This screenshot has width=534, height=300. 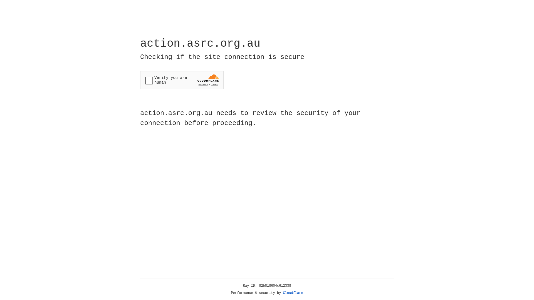 What do you see at coordinates (182, 80) in the screenshot?
I see `Widget containing a Cloudflare security challenge` at bounding box center [182, 80].